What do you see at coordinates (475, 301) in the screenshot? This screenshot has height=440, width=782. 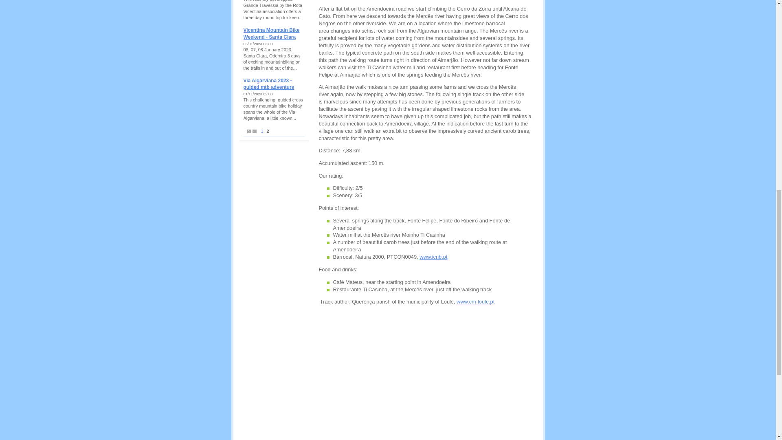 I see `www.cm-loule.pt` at bounding box center [475, 301].